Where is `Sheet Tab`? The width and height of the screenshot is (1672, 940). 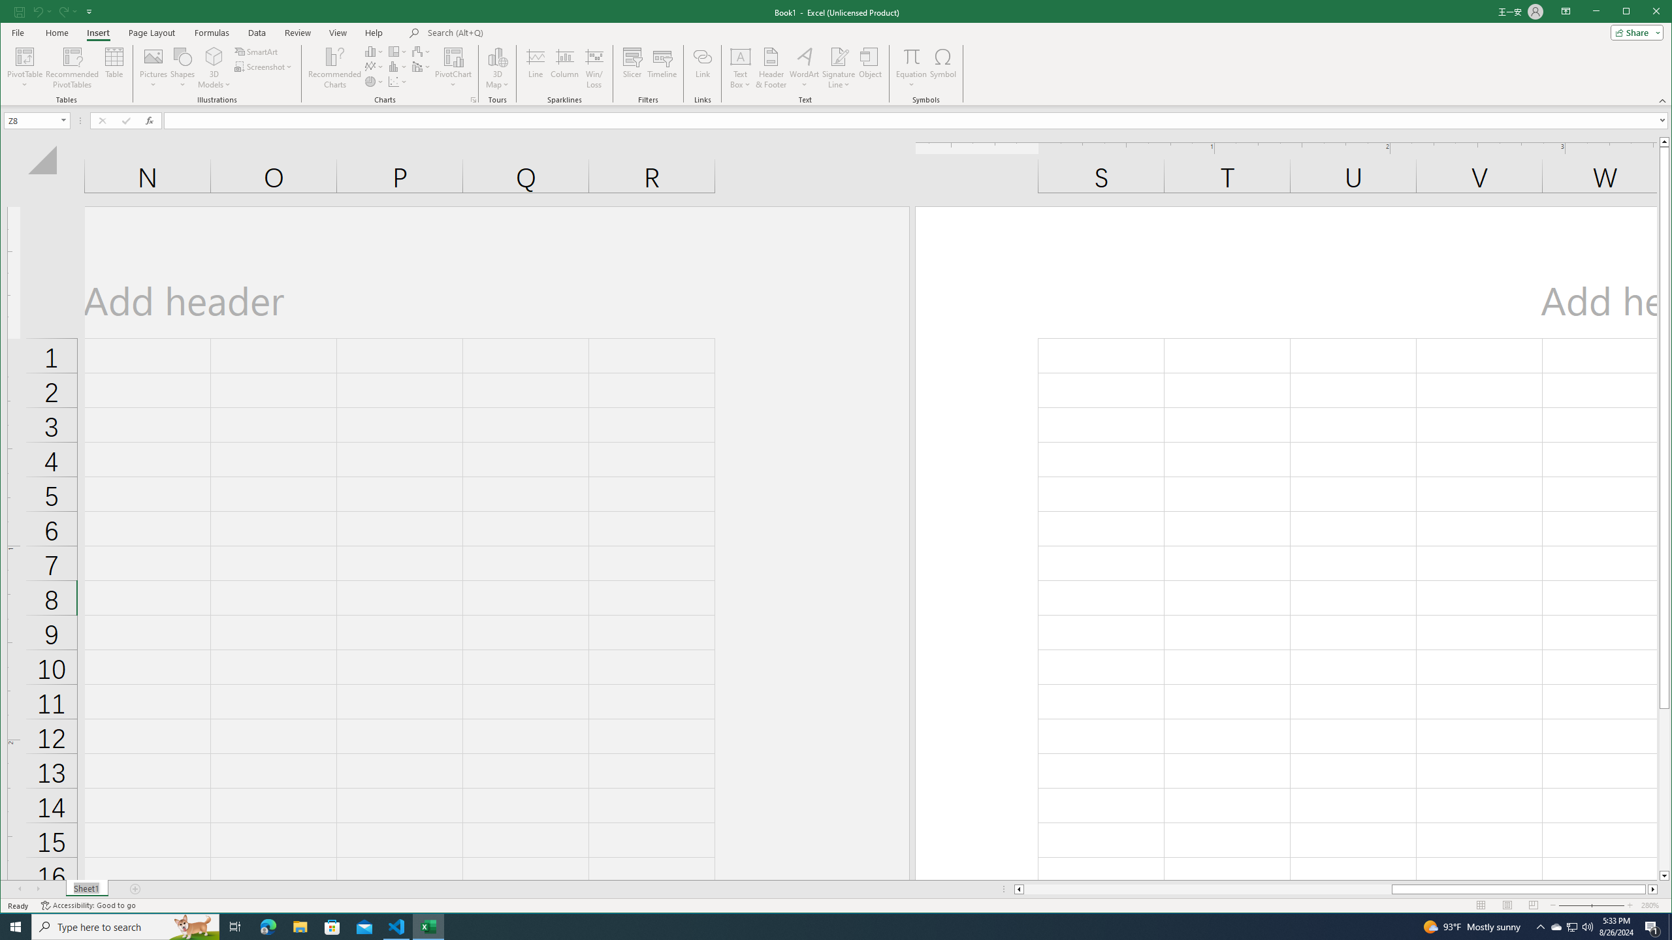 Sheet Tab is located at coordinates (86, 889).